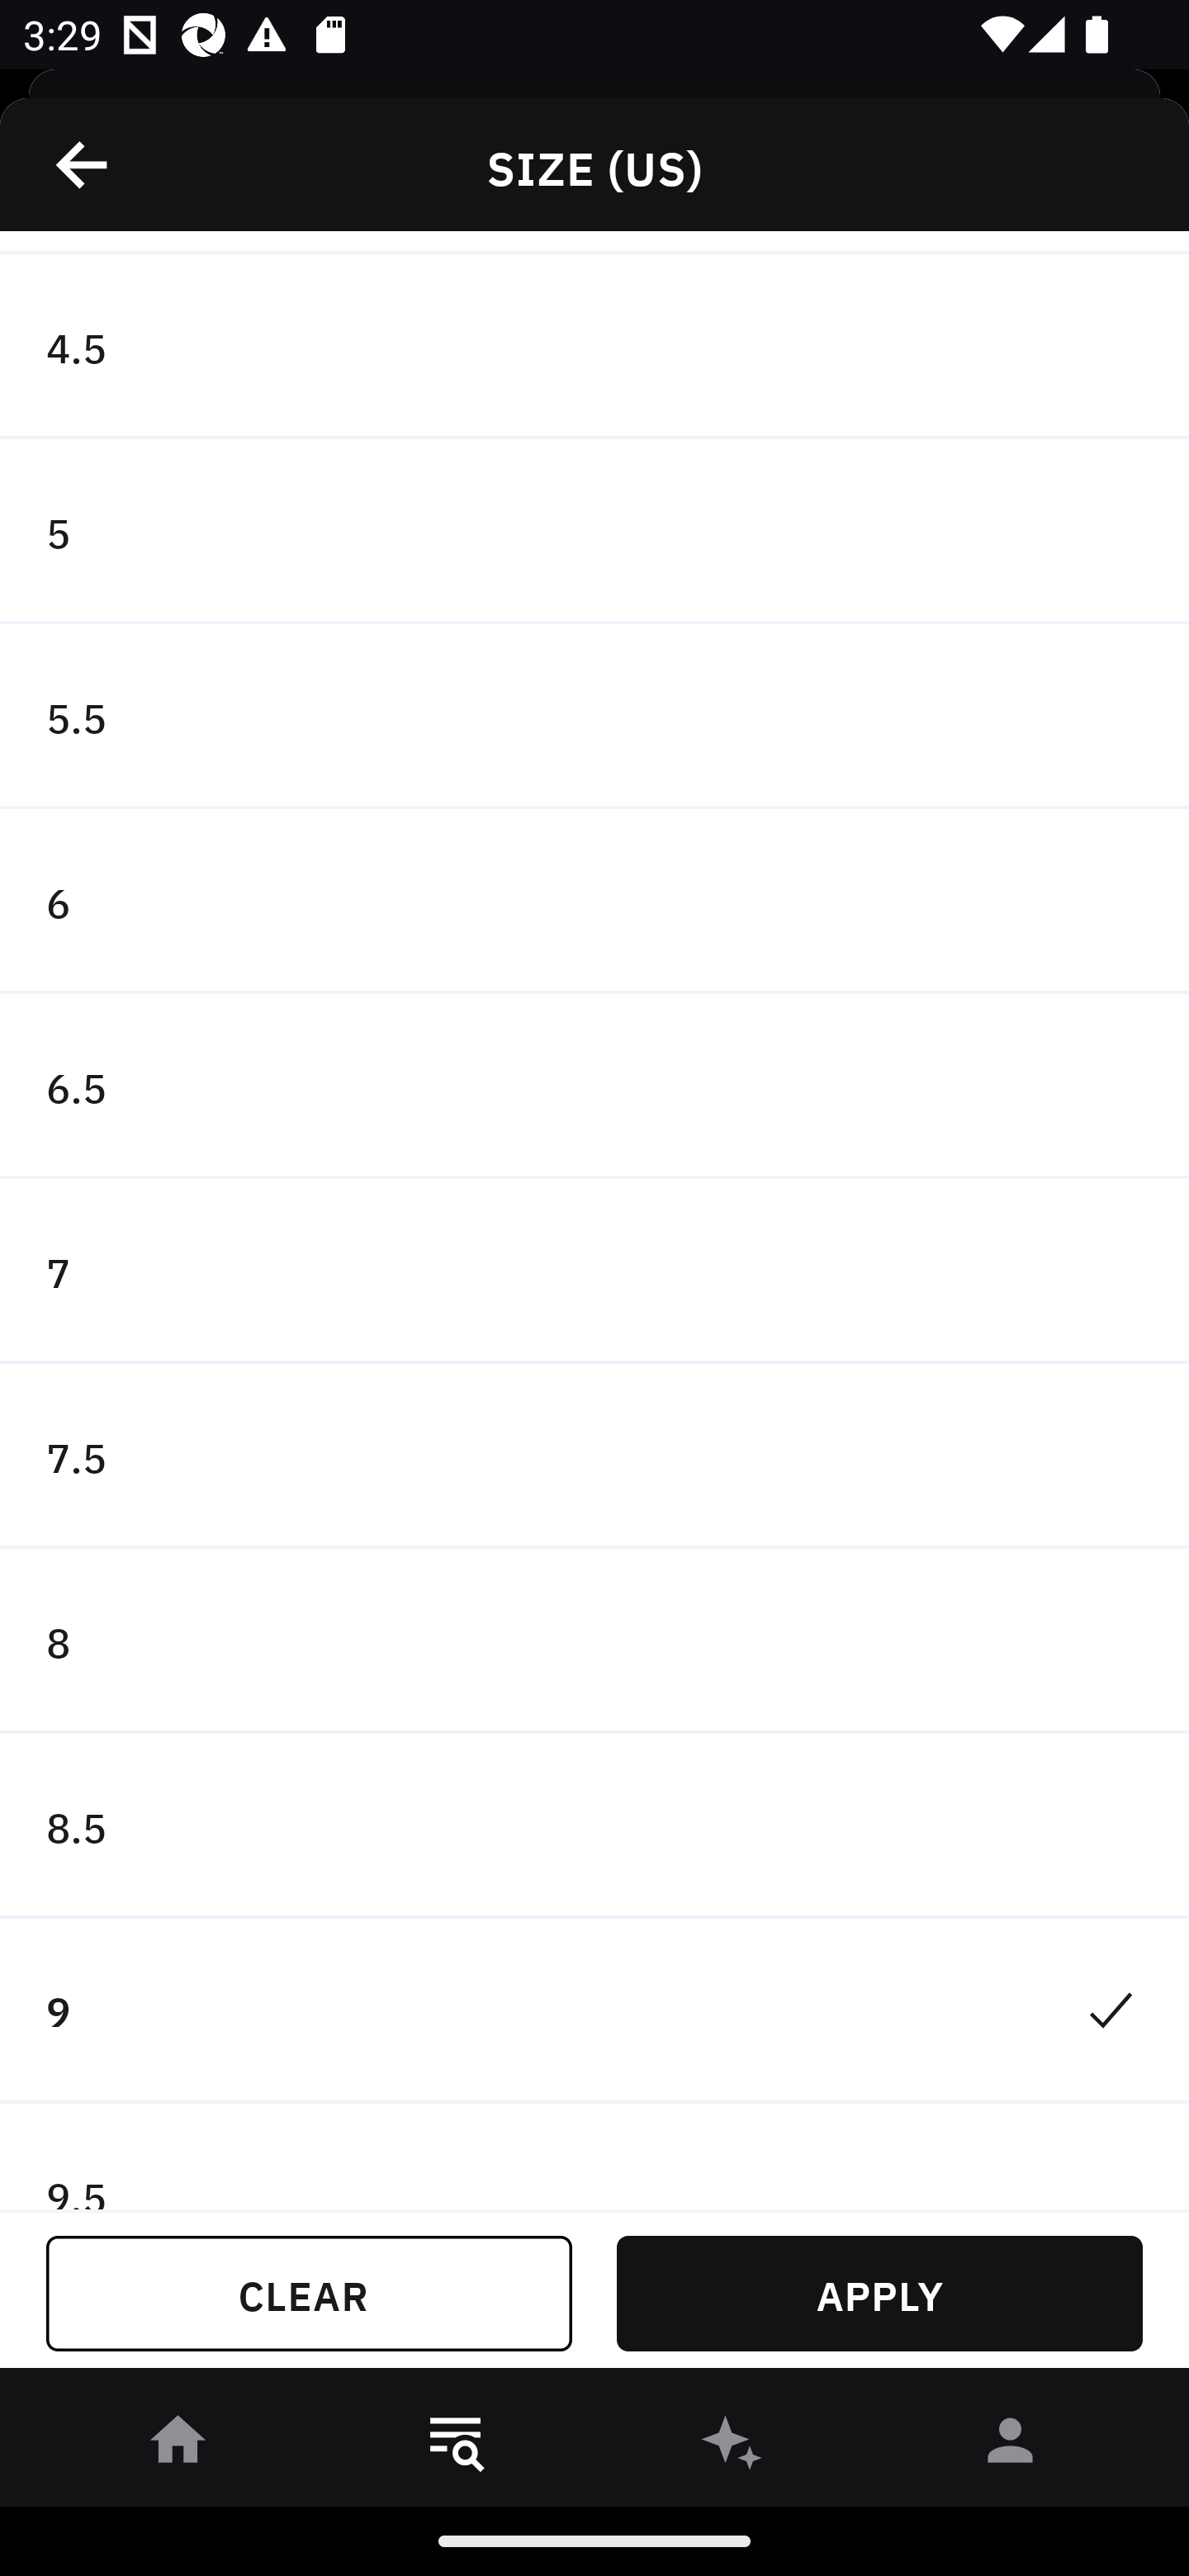  I want to click on 󰫢, so click(733, 2446).